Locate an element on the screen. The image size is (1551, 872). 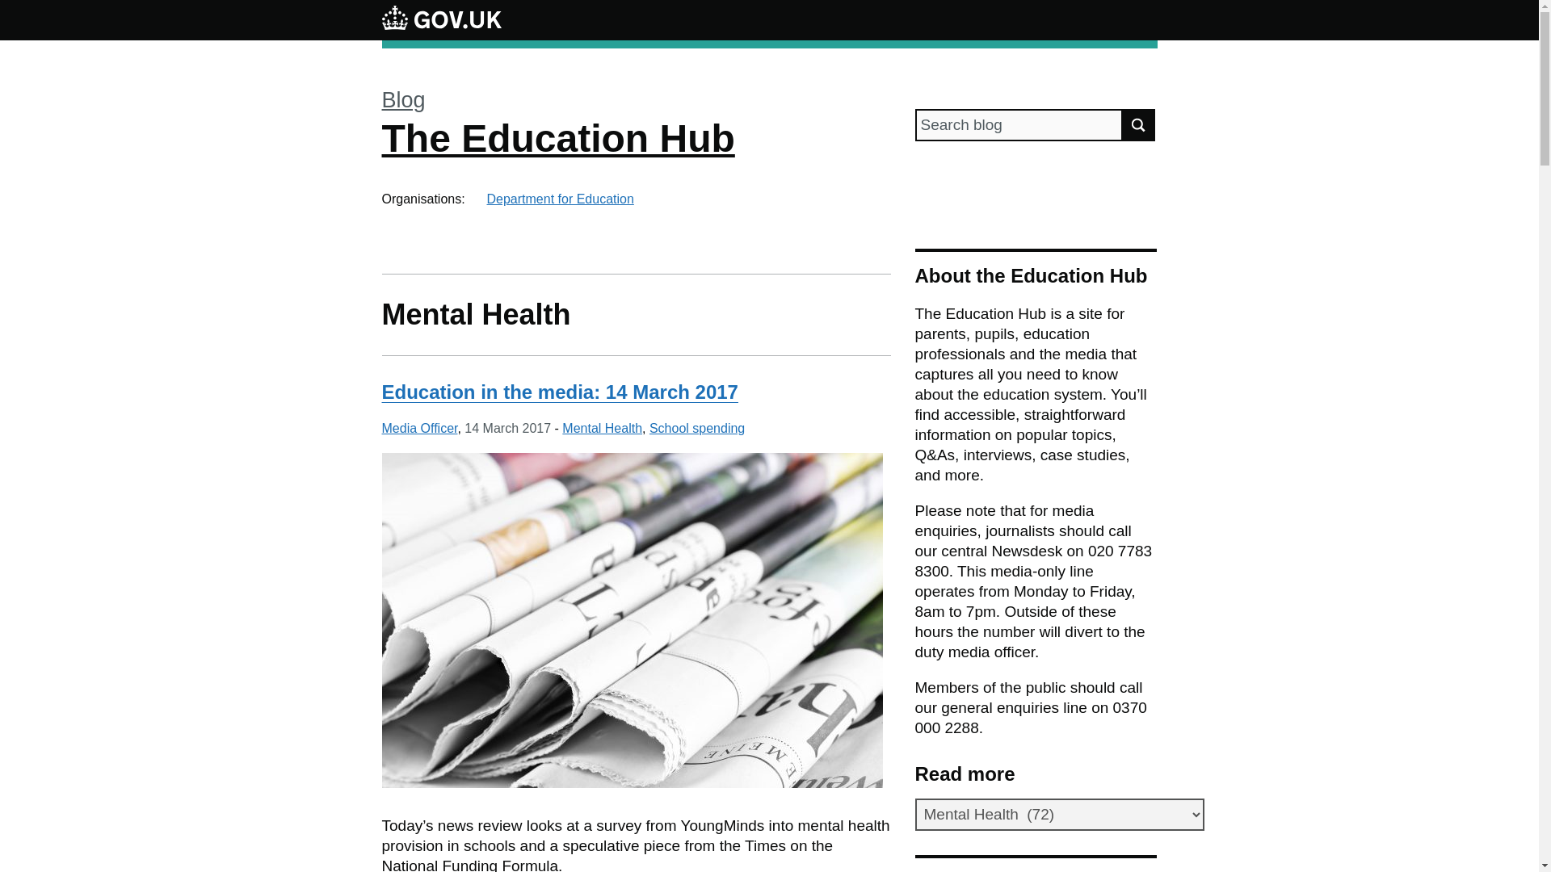
Go to the GOV.UK homepage is located at coordinates (441, 19).